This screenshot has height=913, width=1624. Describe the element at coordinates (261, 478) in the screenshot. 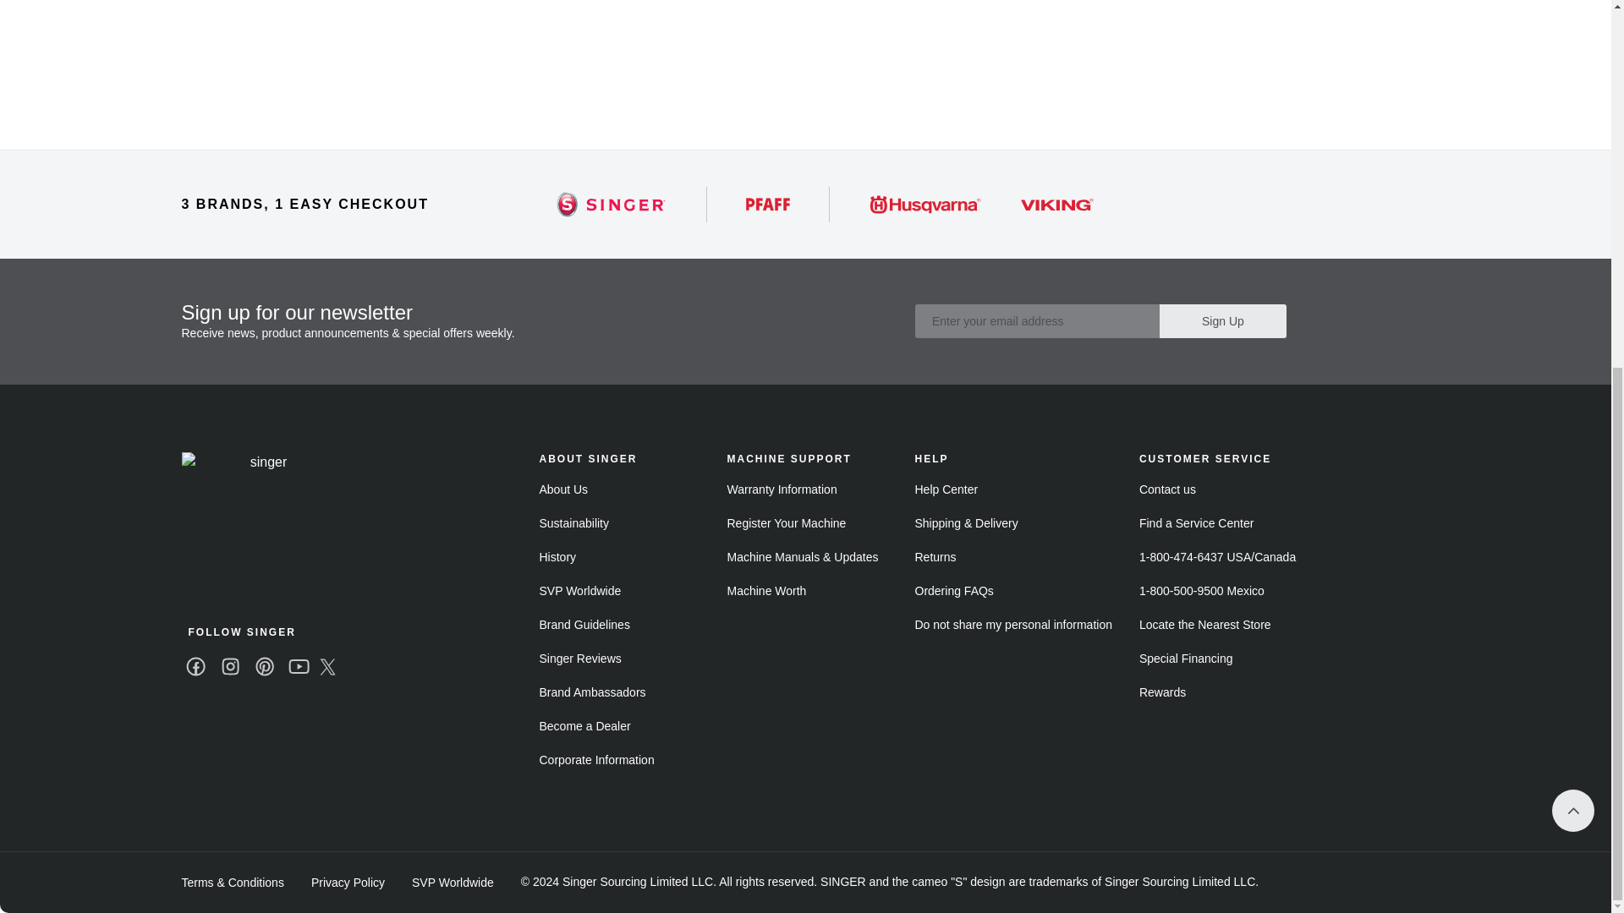

I see `Home - singer` at that location.